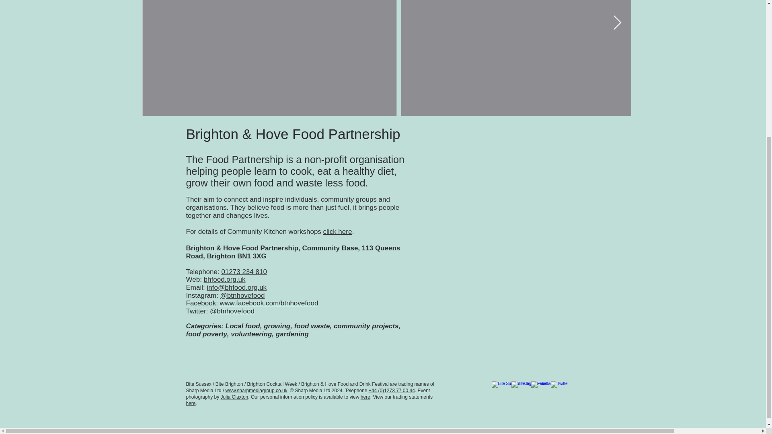 Image resolution: width=772 pixels, height=434 pixels. I want to click on 01273 234 810, so click(244, 272).